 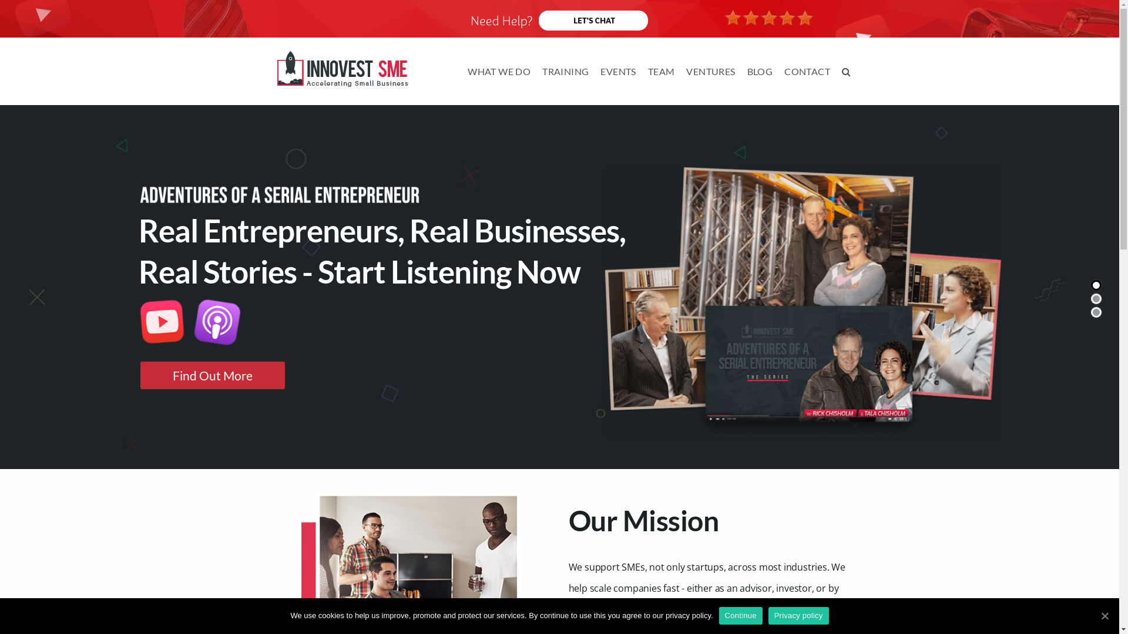 I want to click on TEAM, so click(x=662, y=72).